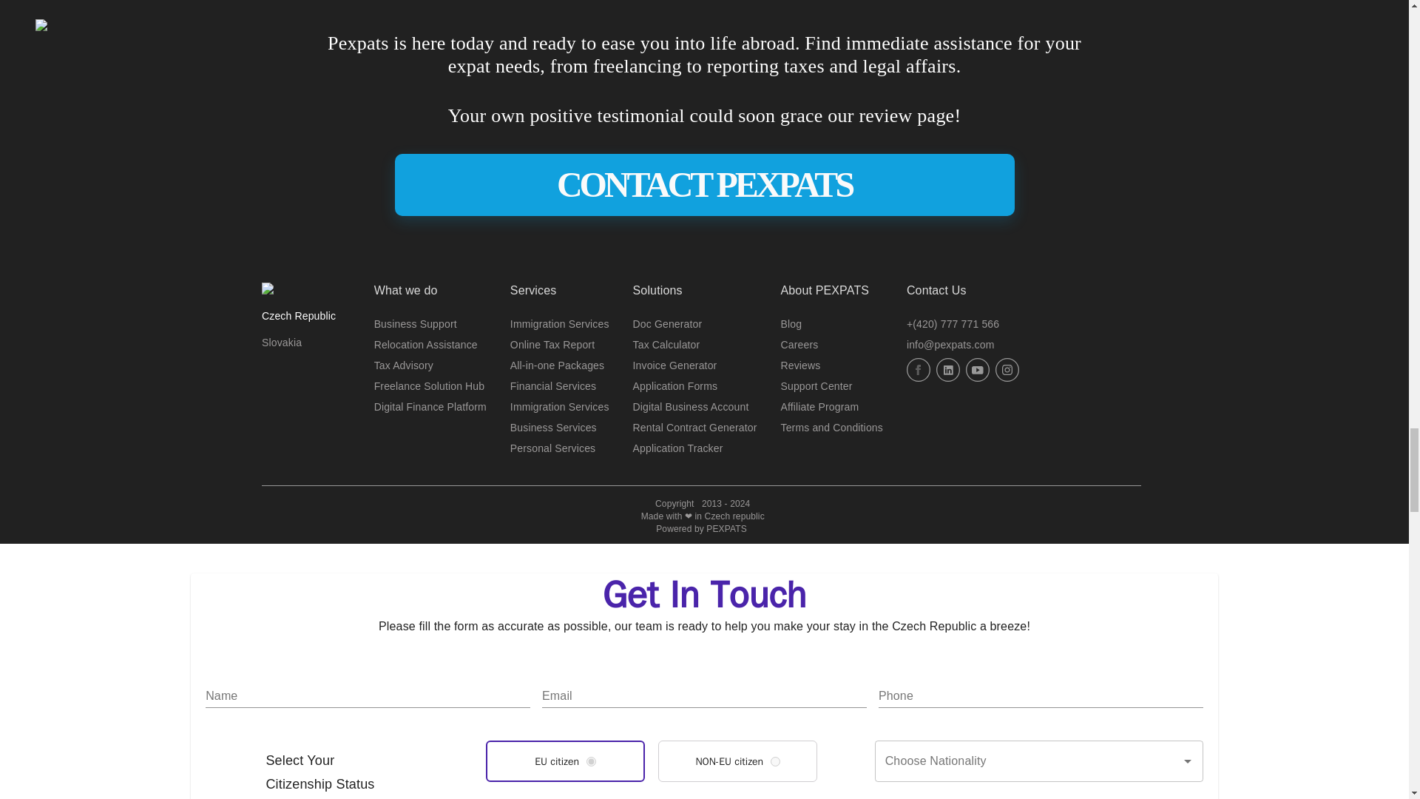  Describe the element at coordinates (676, 386) in the screenshot. I see `Application Forms` at that location.